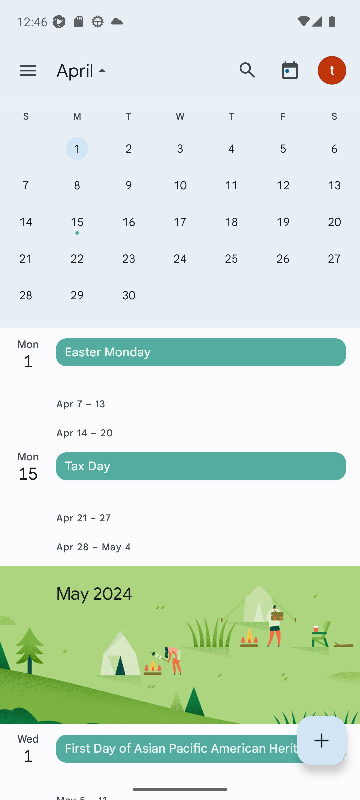 The height and width of the screenshot is (800, 360). What do you see at coordinates (321, 740) in the screenshot?
I see `Create new event and more` at bounding box center [321, 740].